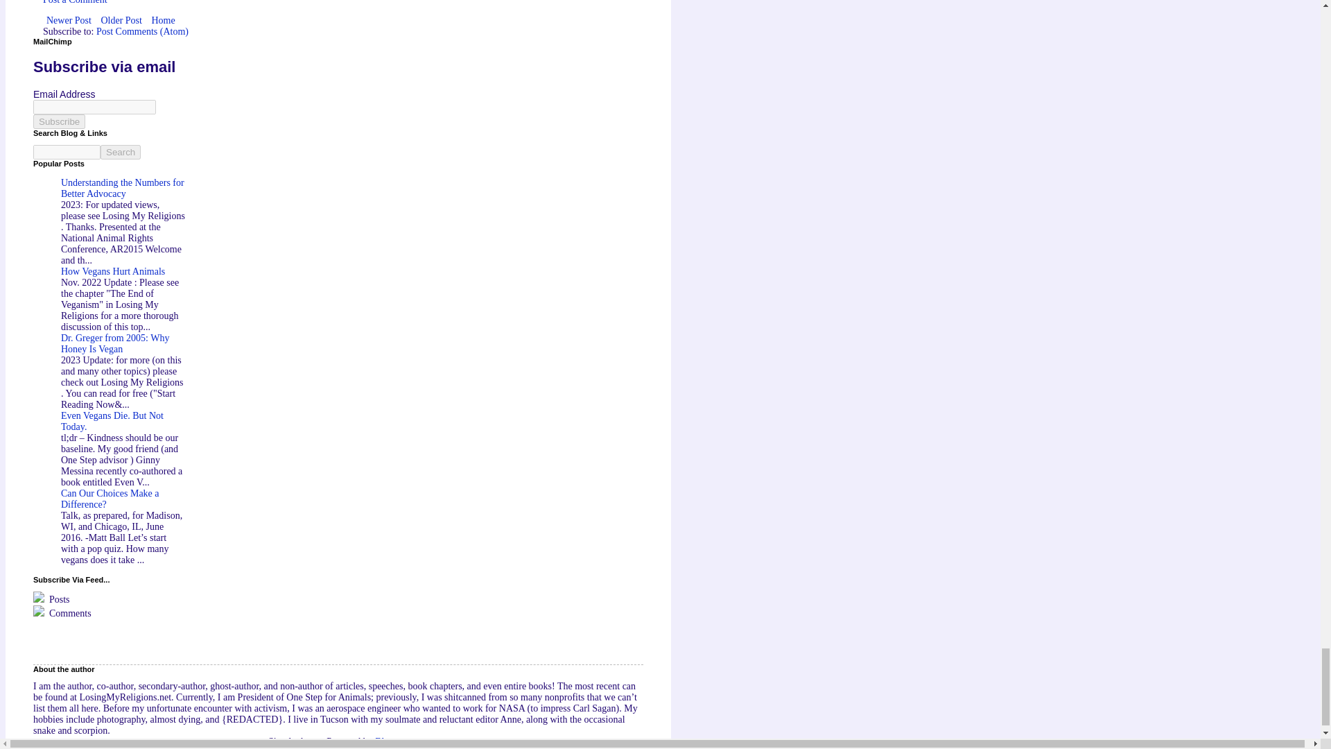 Image resolution: width=1331 pixels, height=749 pixels. Describe the element at coordinates (123, 188) in the screenshot. I see `Understanding the Numbers for Better Advocacy` at that location.